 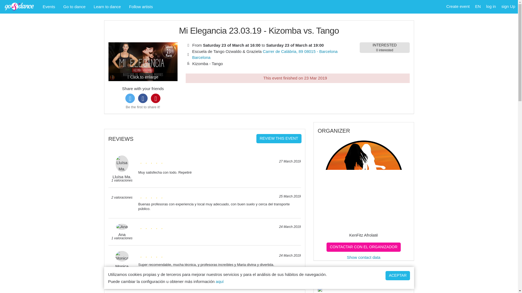 I want to click on Go to dance, so click(x=74, y=7).